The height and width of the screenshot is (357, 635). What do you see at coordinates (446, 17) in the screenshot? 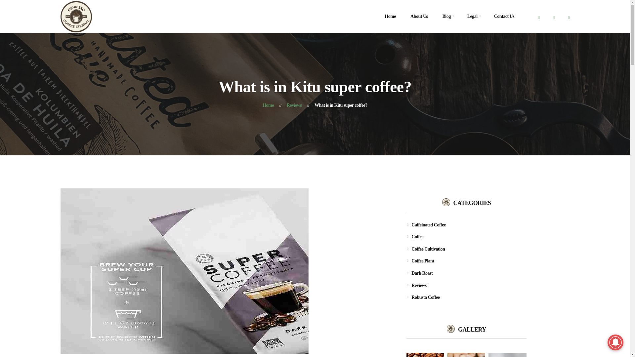
I see `Blog` at bounding box center [446, 17].